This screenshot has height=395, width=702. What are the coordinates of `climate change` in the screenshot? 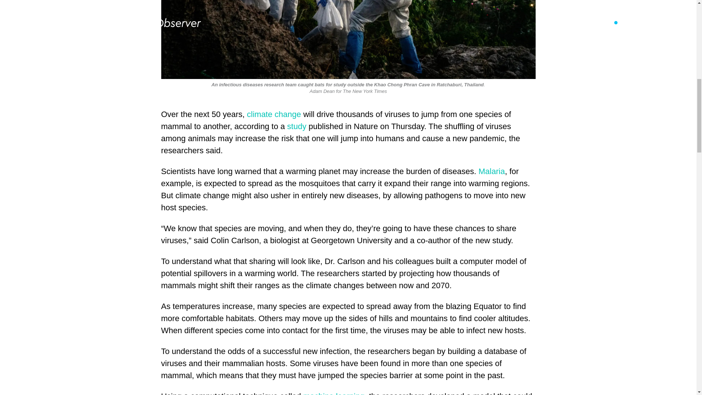 It's located at (274, 114).